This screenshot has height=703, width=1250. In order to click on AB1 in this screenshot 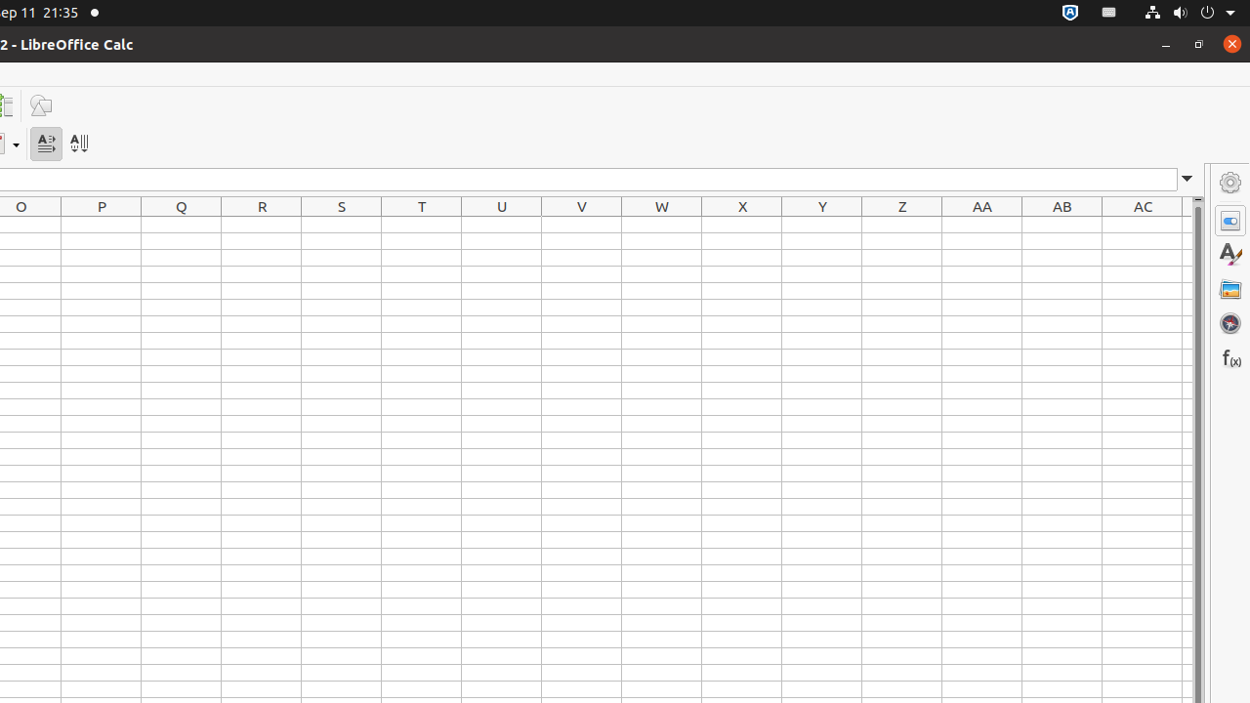, I will do `click(1062, 225)`.